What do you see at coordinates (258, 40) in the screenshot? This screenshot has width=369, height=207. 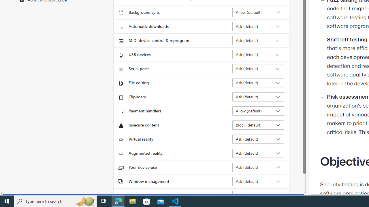 I see `MIDI device control & reprogram Ask (default)` at bounding box center [258, 40].